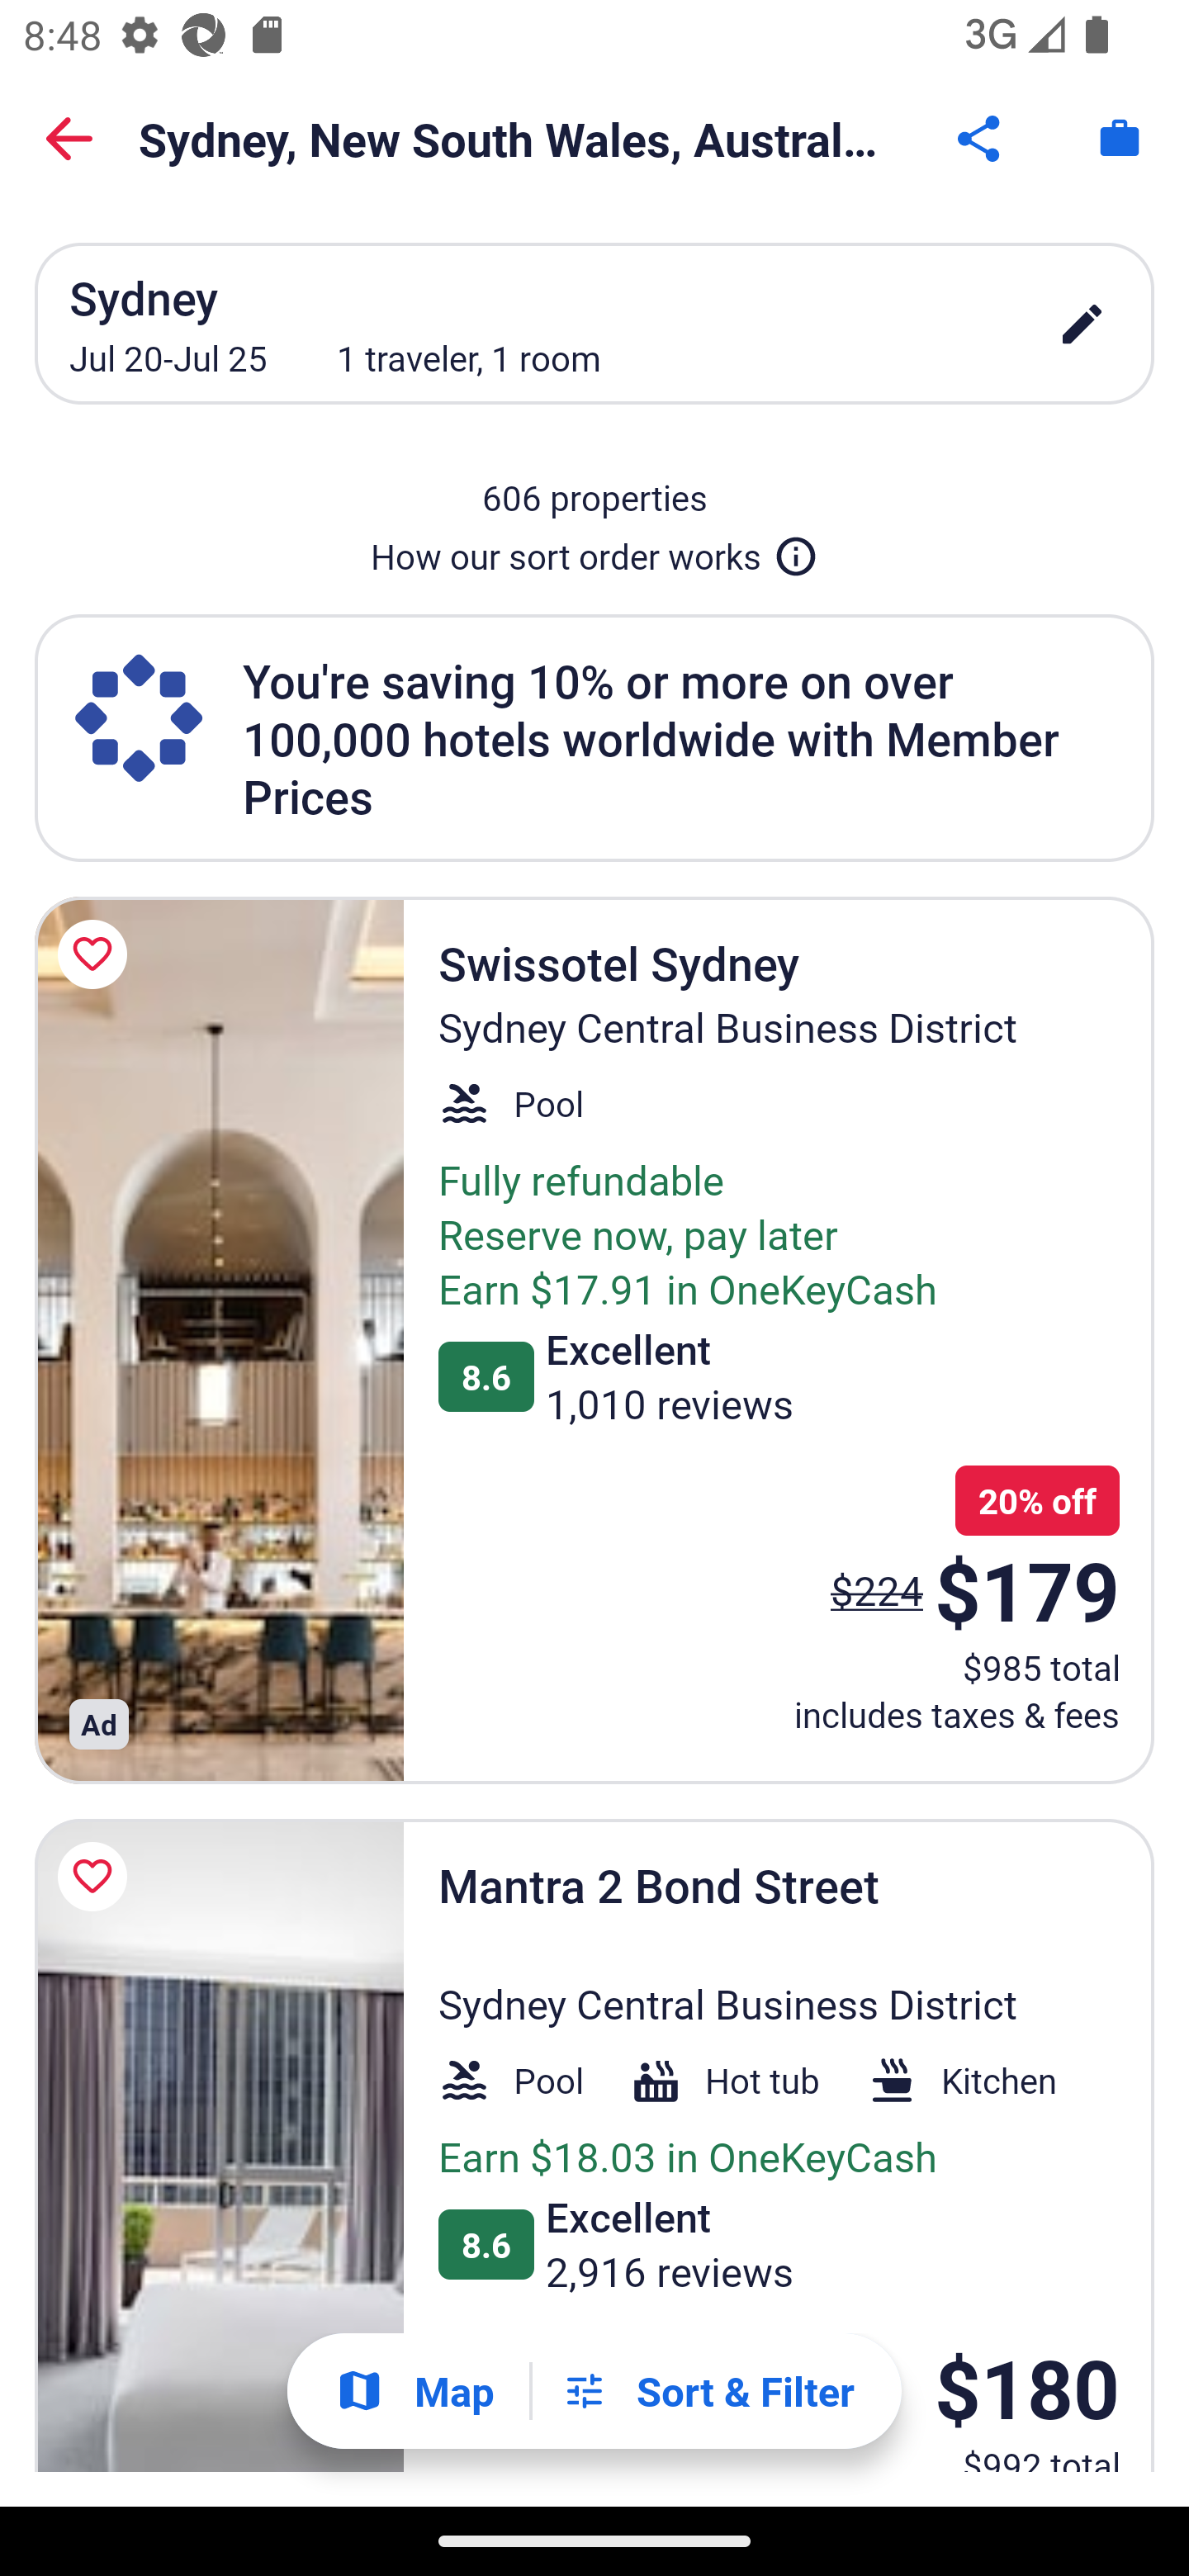  I want to click on Back, so click(69, 139).